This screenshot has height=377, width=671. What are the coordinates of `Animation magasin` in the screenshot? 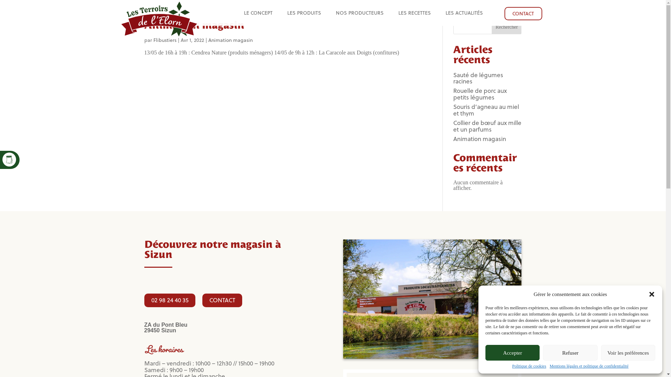 It's located at (479, 139).